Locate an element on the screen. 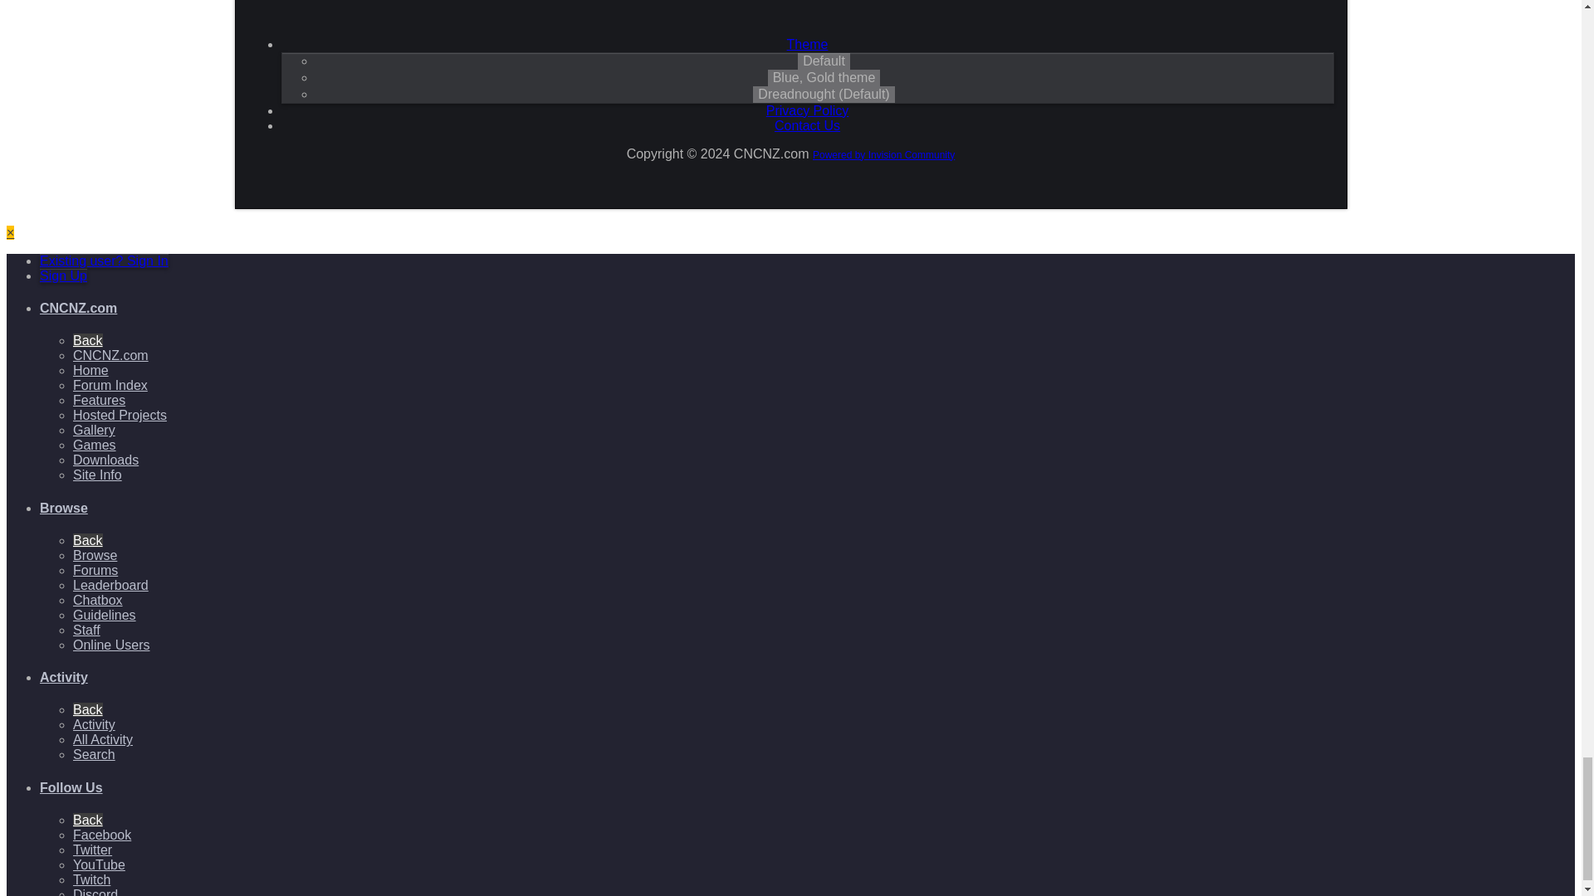  Invision Community is located at coordinates (883, 155).